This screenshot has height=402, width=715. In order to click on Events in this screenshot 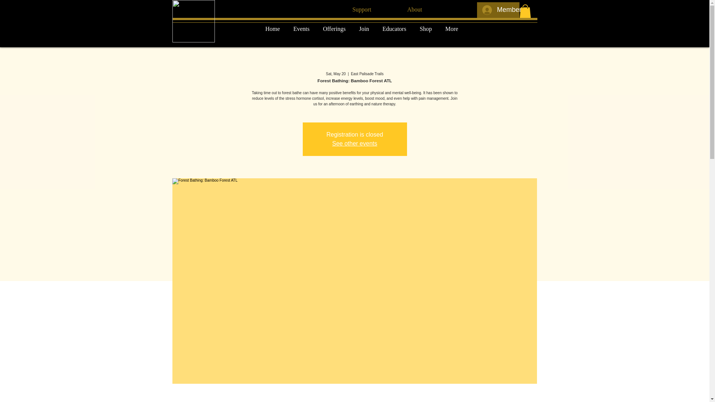, I will do `click(302, 31)`.